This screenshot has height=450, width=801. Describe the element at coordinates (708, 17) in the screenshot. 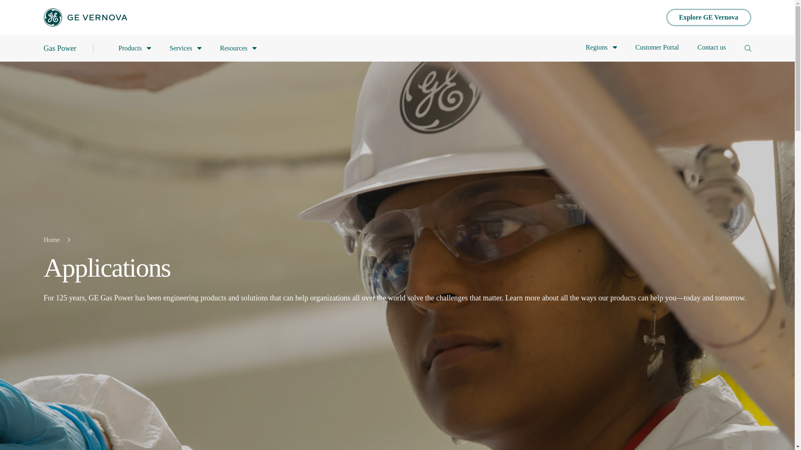

I see `Explore GE Vernova` at that location.